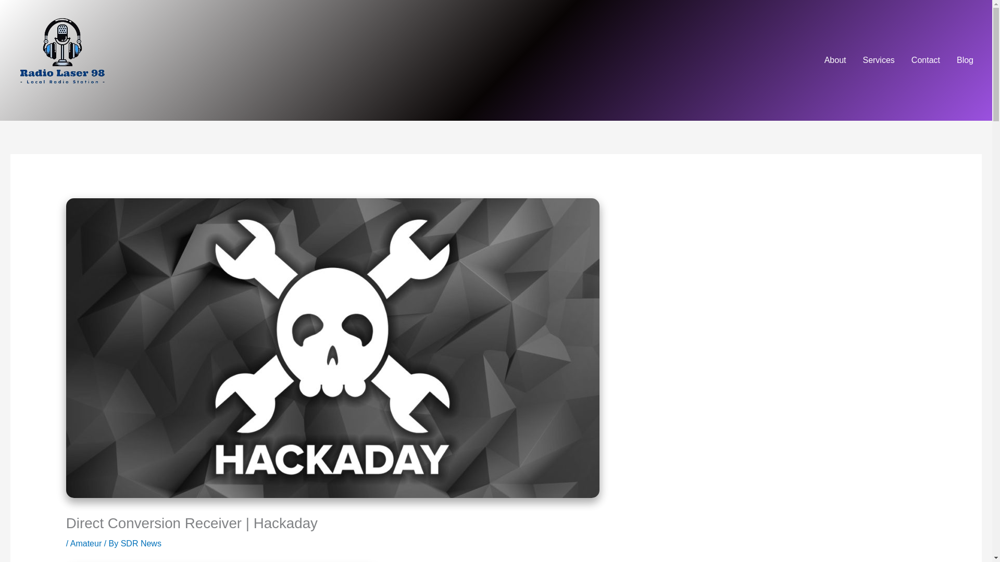 The image size is (1000, 562). I want to click on View all posts by SDR News, so click(141, 543).